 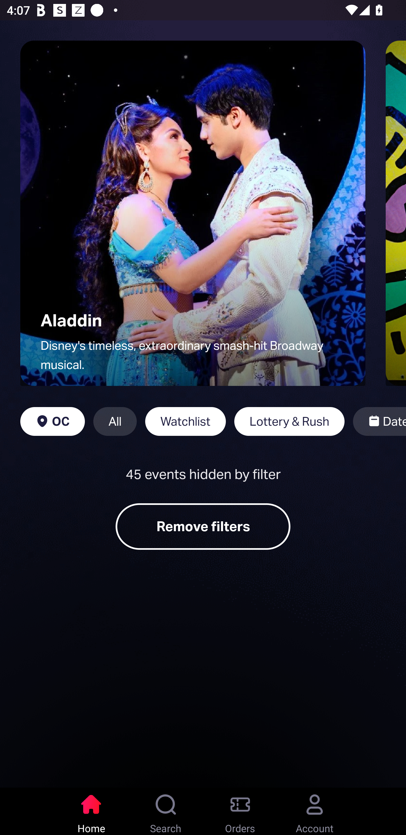 I want to click on Search, so click(x=166, y=811).